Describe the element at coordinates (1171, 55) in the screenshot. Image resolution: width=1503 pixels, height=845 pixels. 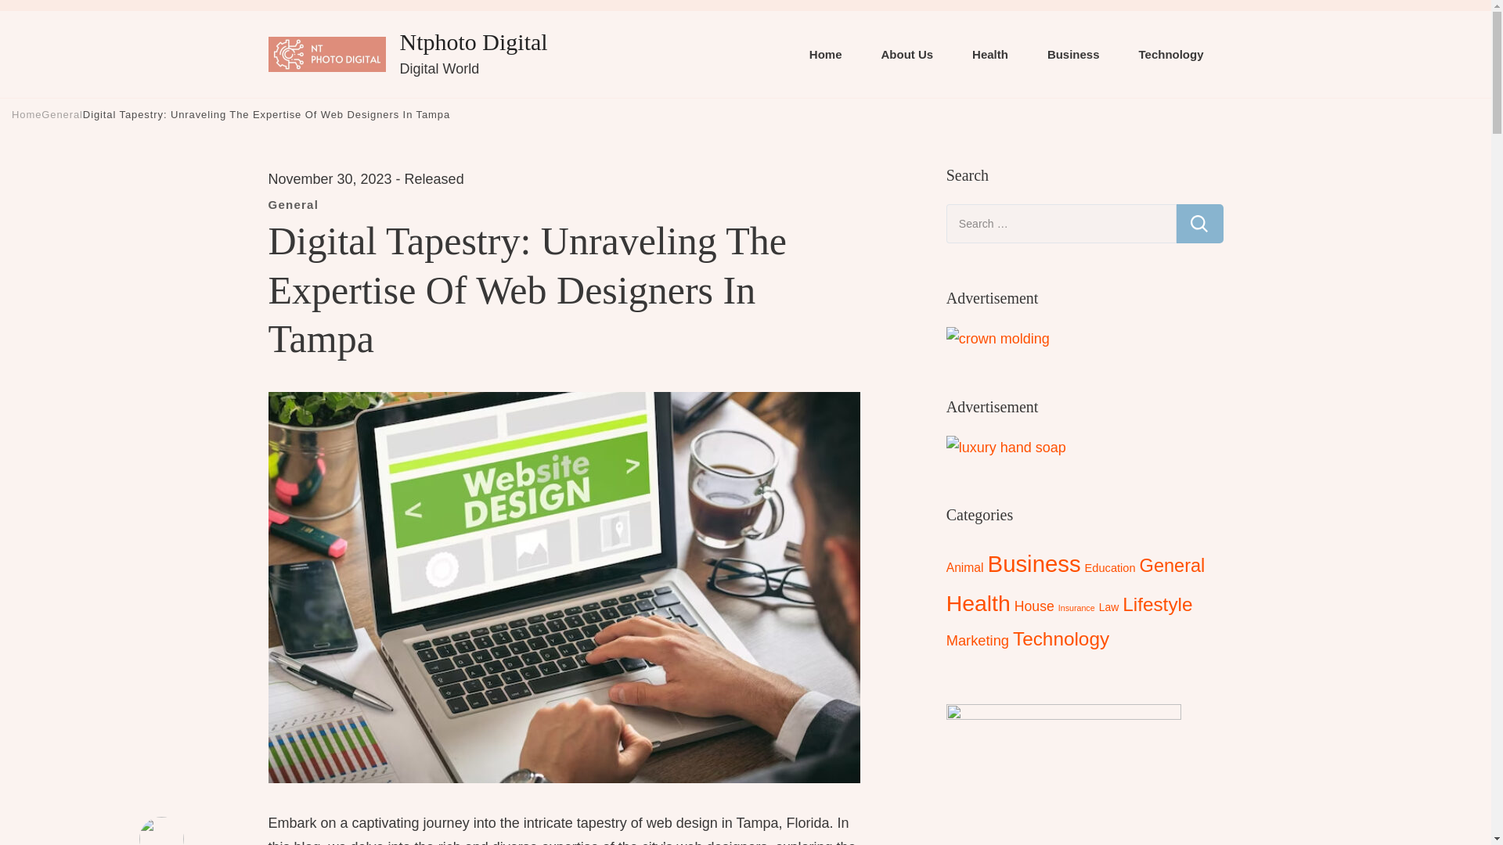
I see `Technology` at that location.